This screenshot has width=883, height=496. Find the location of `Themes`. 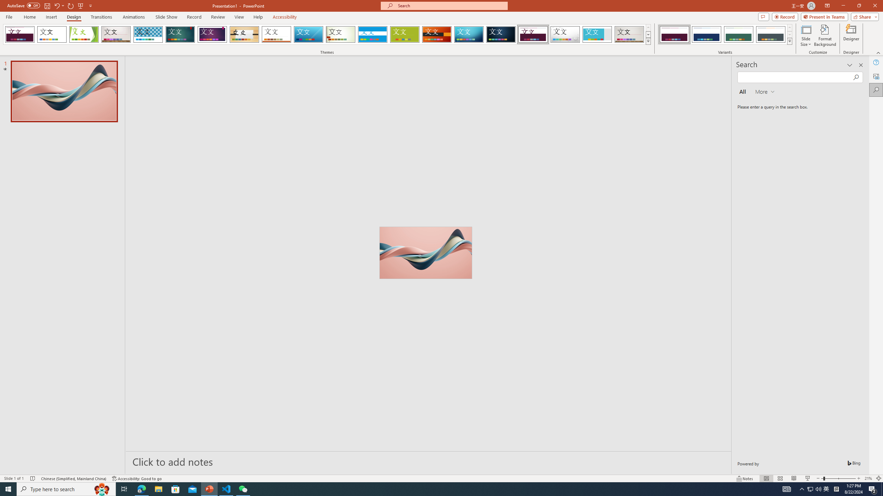

Themes is located at coordinates (648, 41).